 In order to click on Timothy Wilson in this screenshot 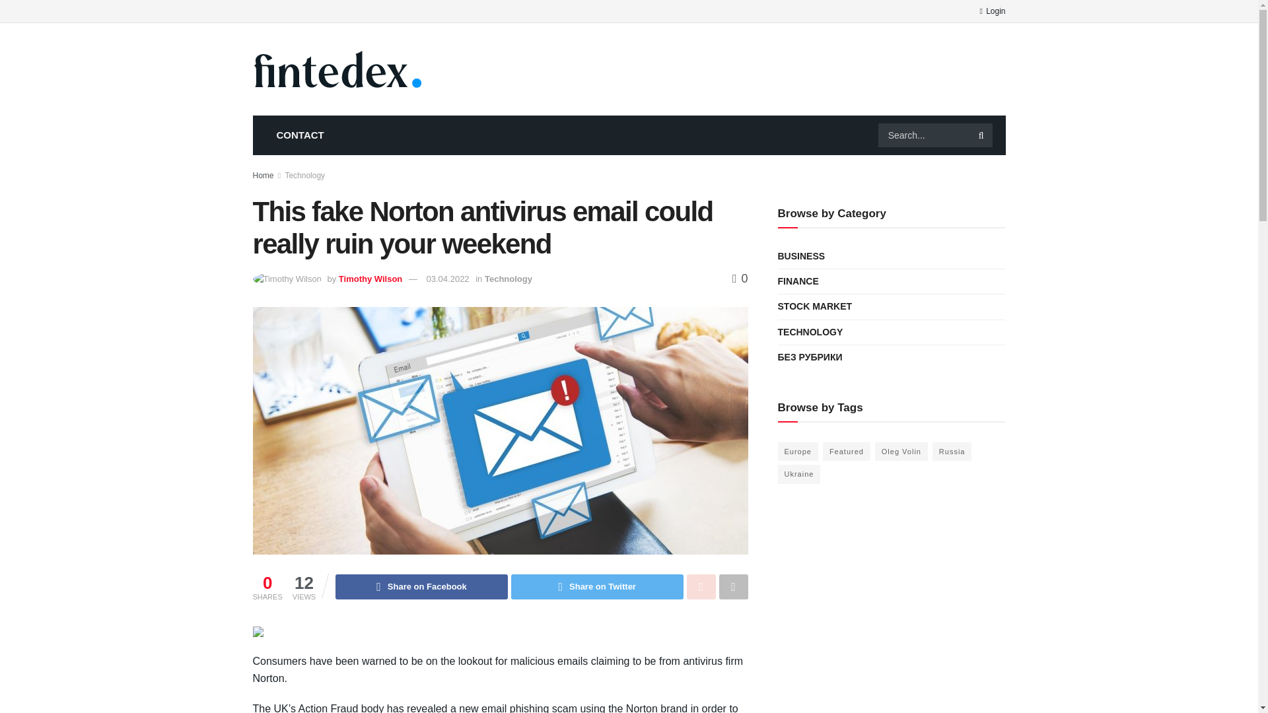, I will do `click(370, 279)`.